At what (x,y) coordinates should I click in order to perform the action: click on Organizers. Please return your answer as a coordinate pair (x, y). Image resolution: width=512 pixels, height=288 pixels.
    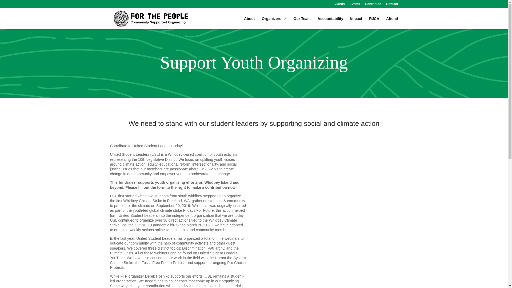
    Looking at the image, I should click on (274, 23).